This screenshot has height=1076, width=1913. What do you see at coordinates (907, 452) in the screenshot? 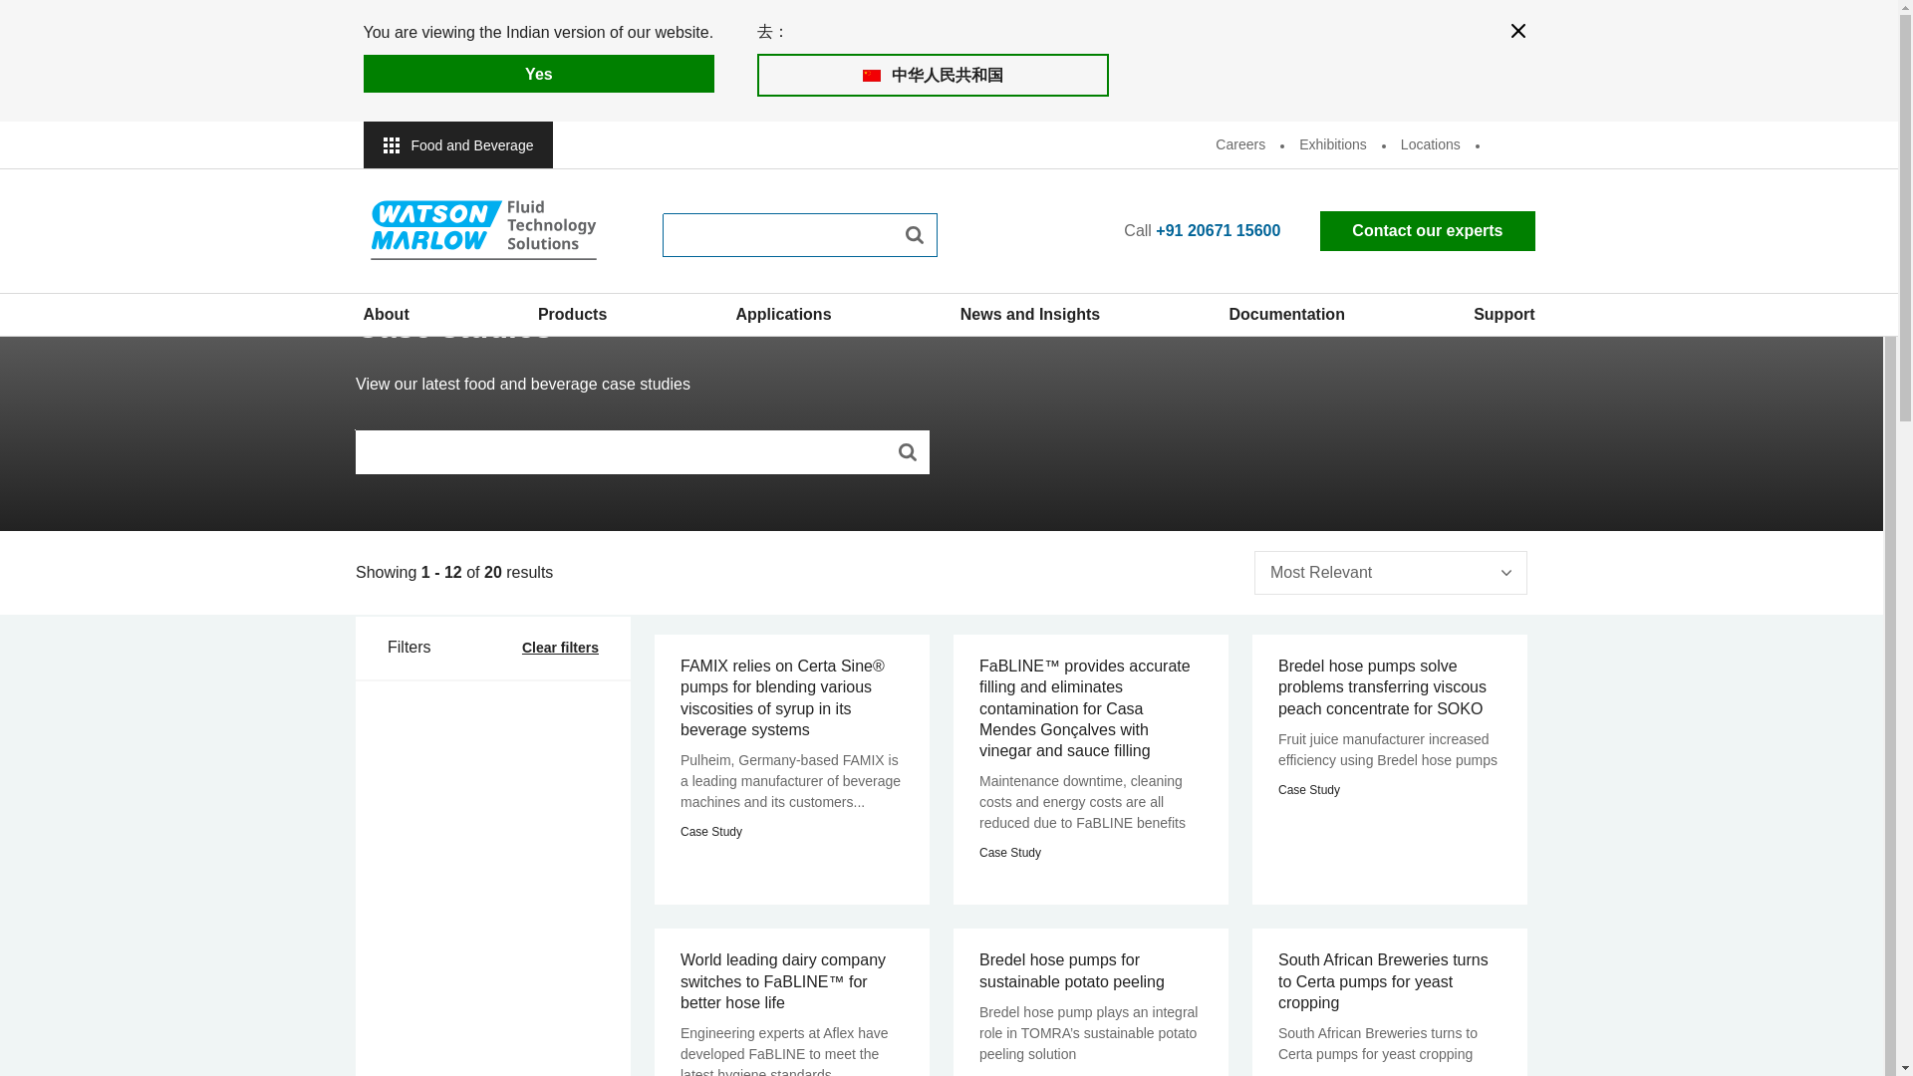
I see `Search site` at bounding box center [907, 452].